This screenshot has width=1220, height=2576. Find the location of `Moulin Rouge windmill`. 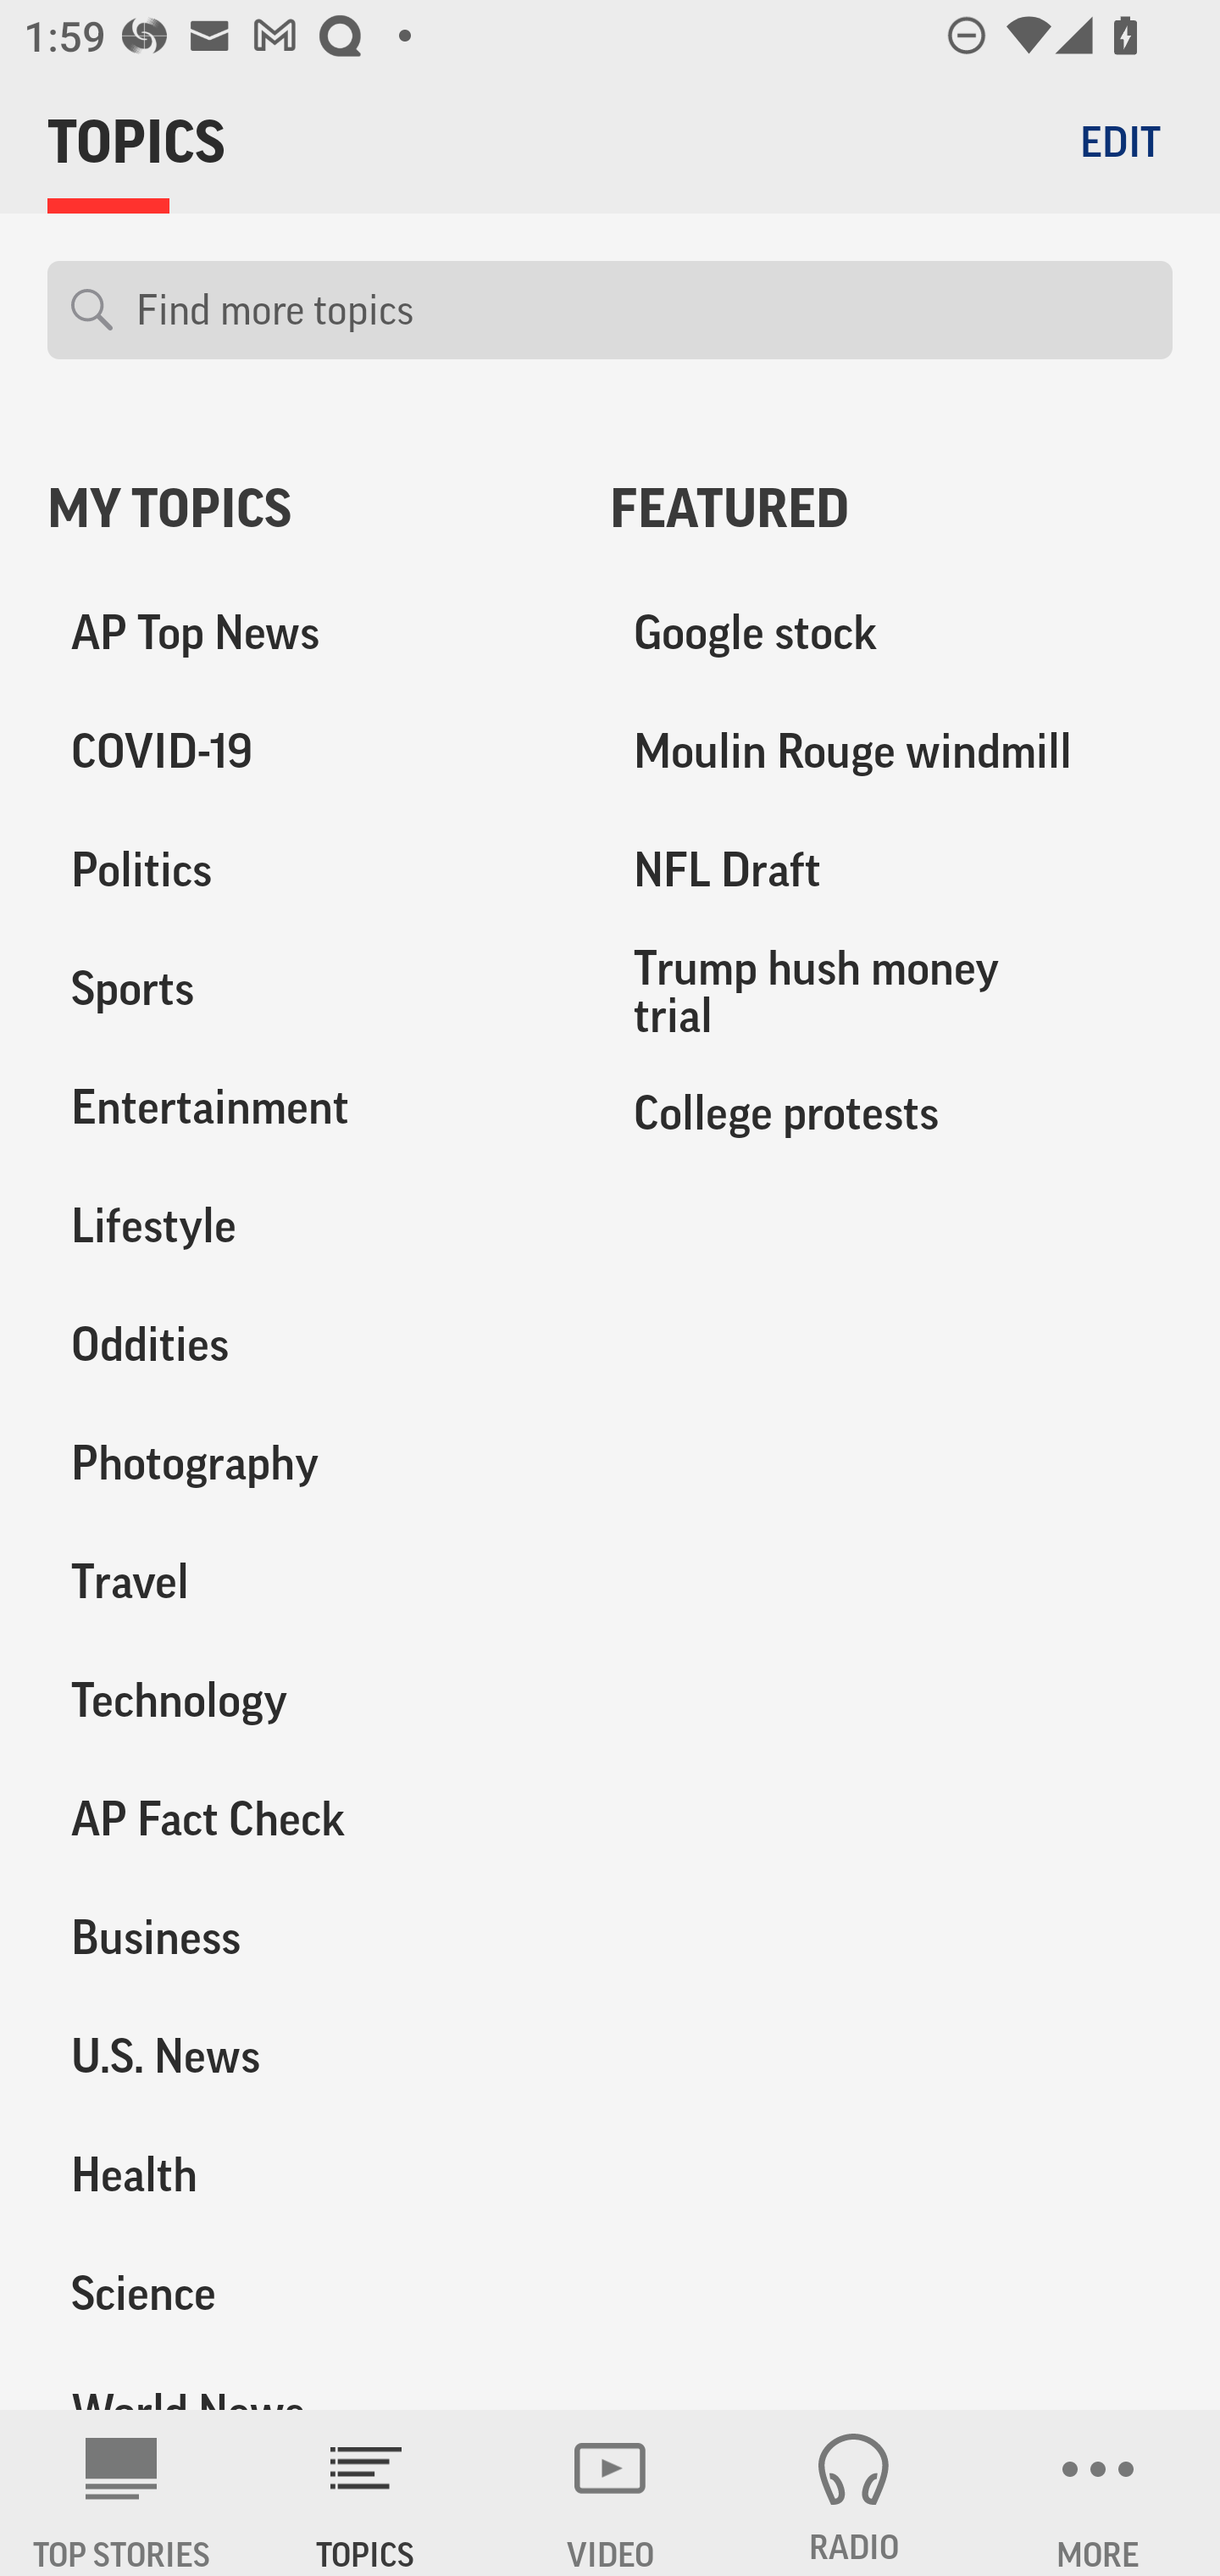

Moulin Rouge windmill is located at coordinates (891, 752).